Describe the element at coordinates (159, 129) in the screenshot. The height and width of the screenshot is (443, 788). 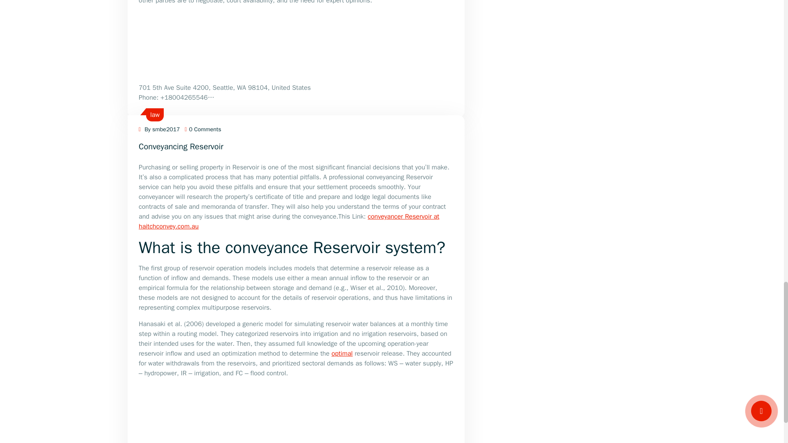
I see `By smbe2017` at that location.